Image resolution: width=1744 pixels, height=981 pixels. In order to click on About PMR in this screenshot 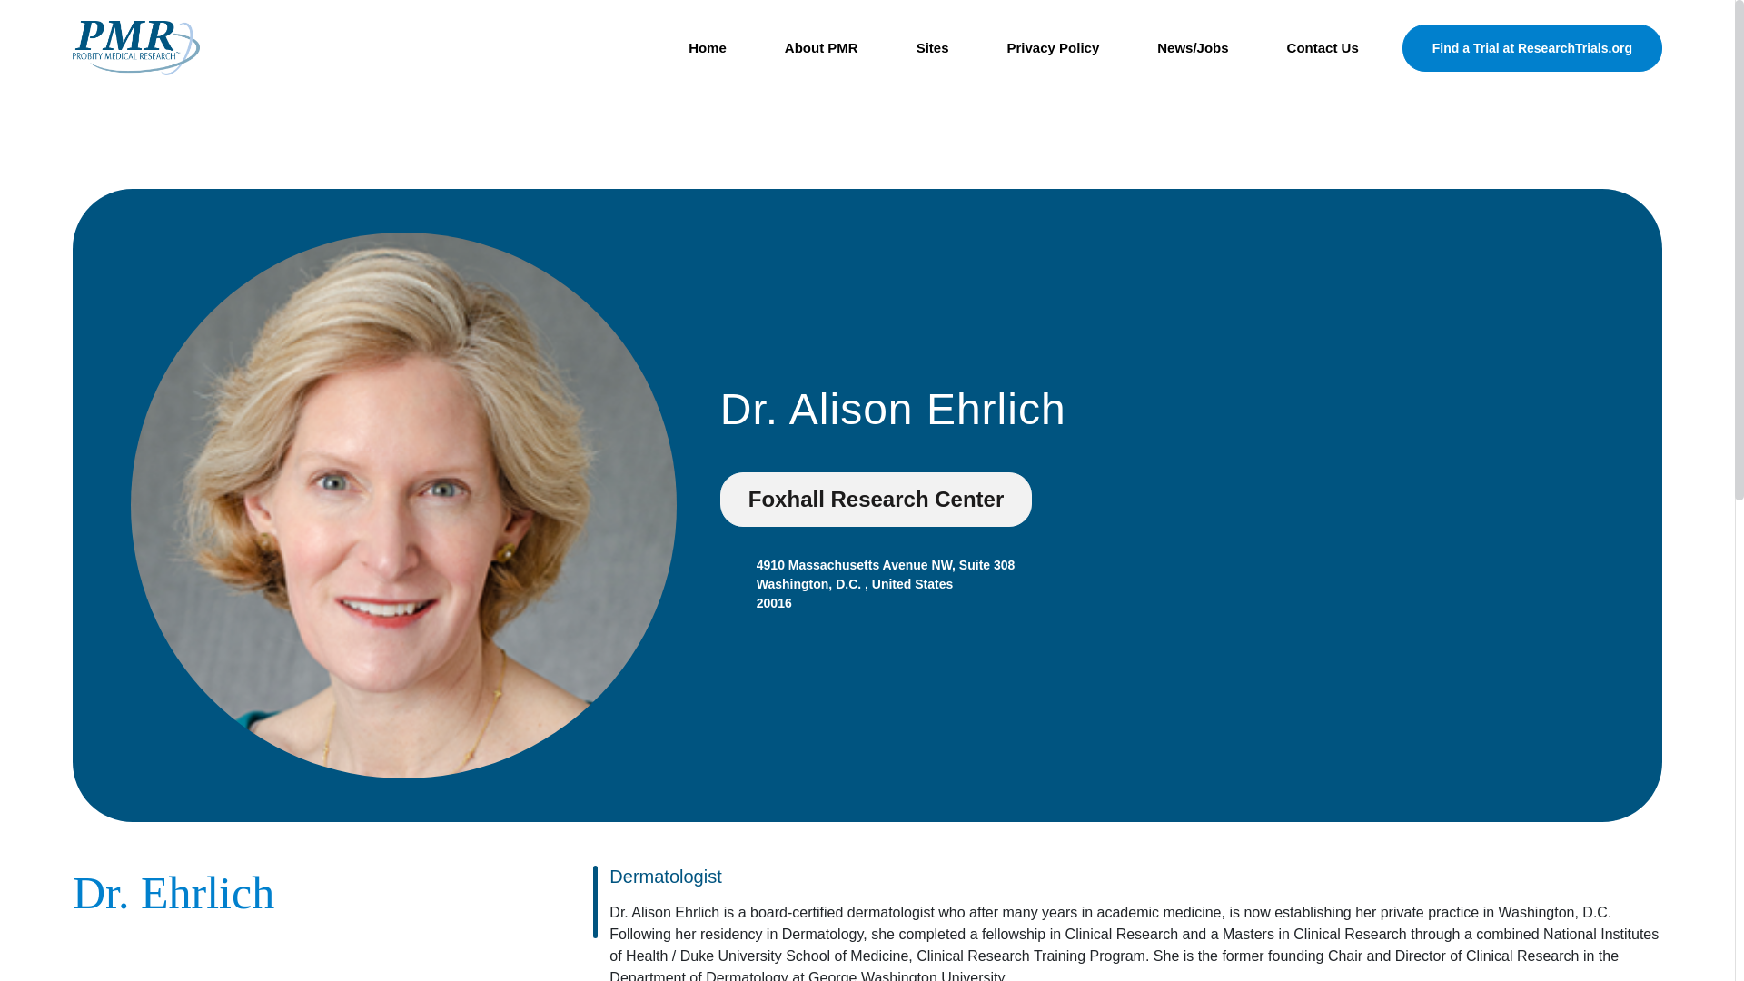, I will do `click(821, 48)`.